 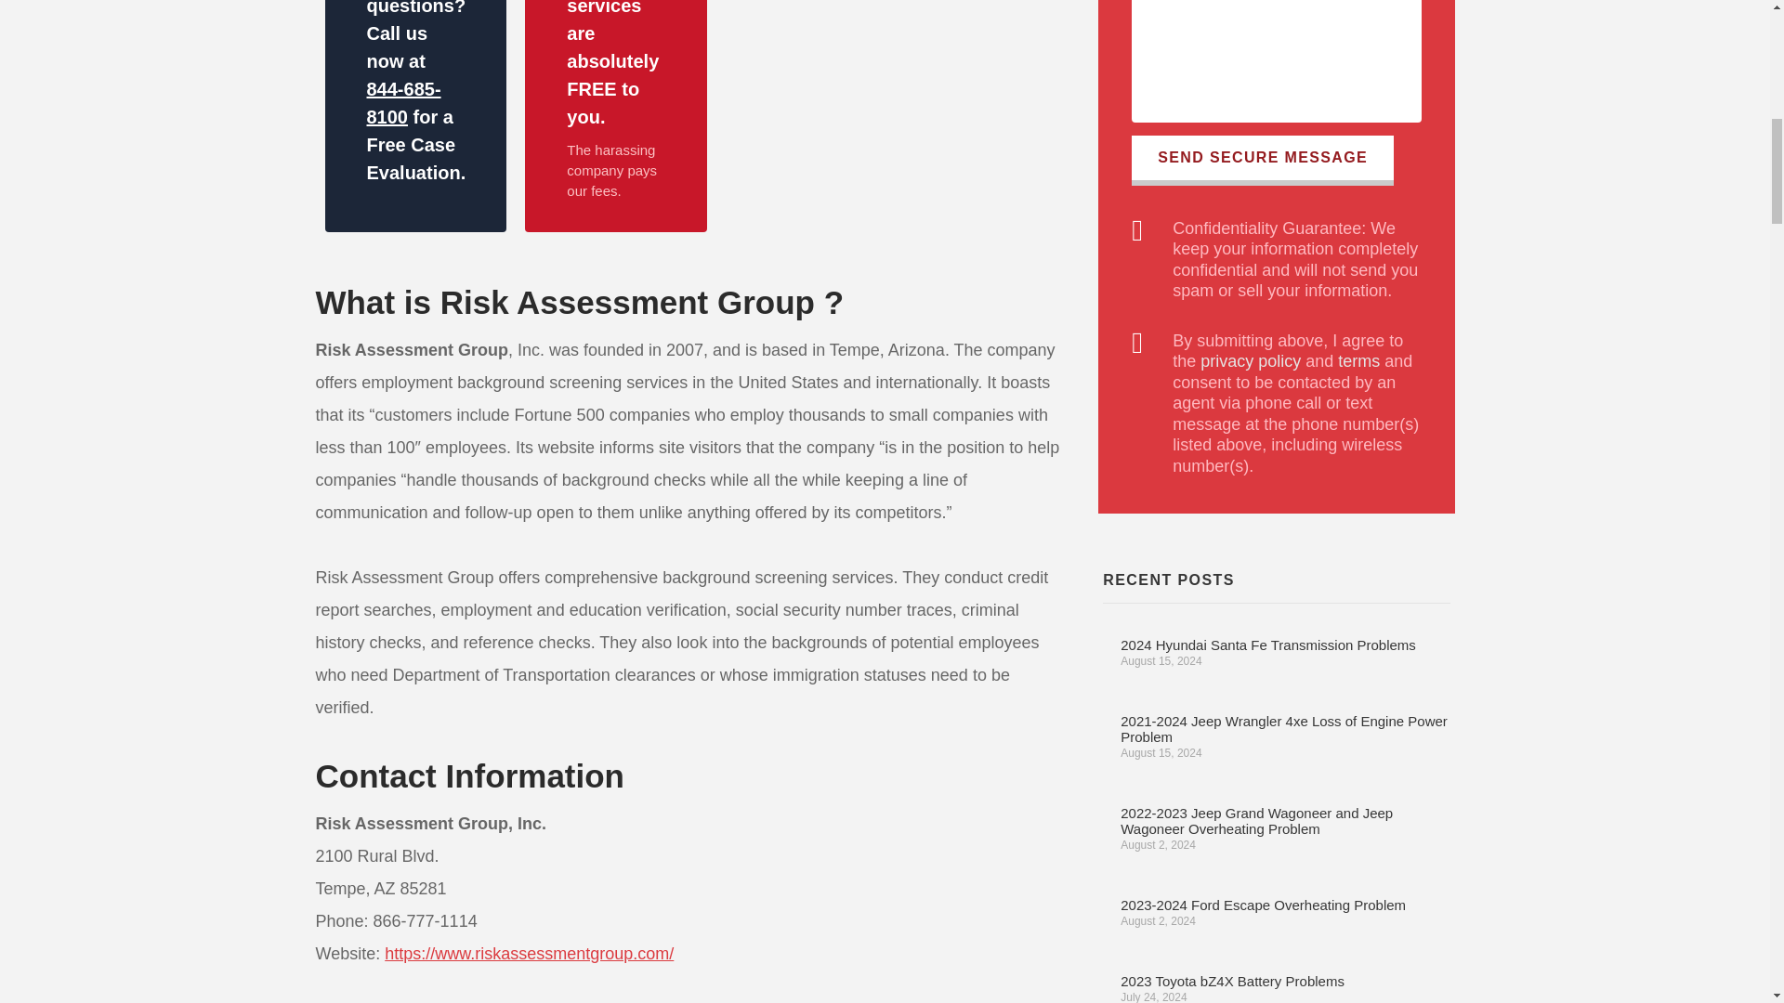 I want to click on 844-685-8100, so click(x=403, y=103).